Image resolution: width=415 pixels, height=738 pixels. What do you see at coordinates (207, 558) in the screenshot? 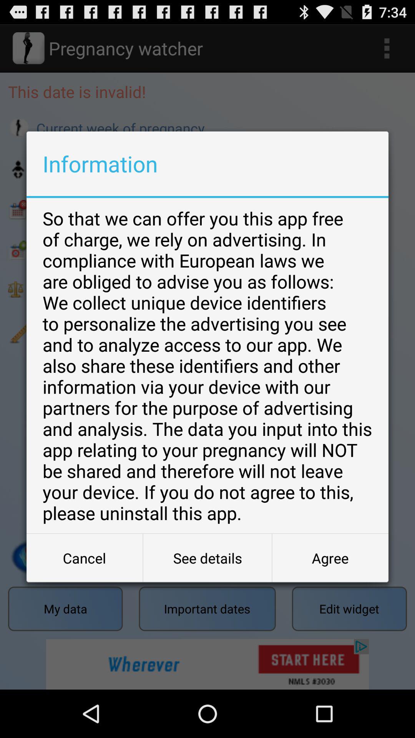
I see `select the icon next to cancel item` at bounding box center [207, 558].